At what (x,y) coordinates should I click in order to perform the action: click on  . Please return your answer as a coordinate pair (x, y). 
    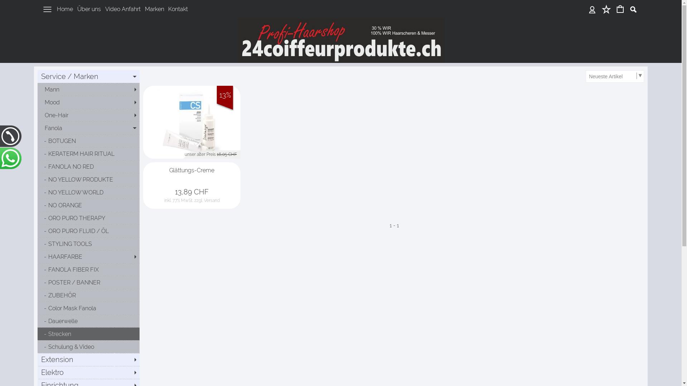
    Looking at the image, I should click on (606, 9).